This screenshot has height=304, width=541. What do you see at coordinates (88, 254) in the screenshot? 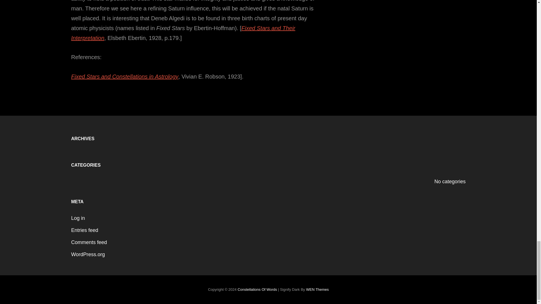
I see `WordPress.org` at bounding box center [88, 254].